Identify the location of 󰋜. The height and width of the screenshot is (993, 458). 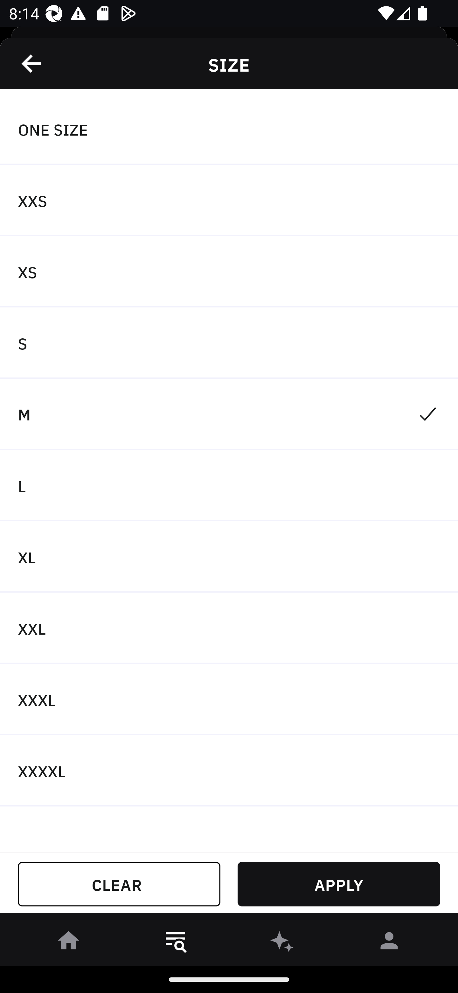
(69, 943).